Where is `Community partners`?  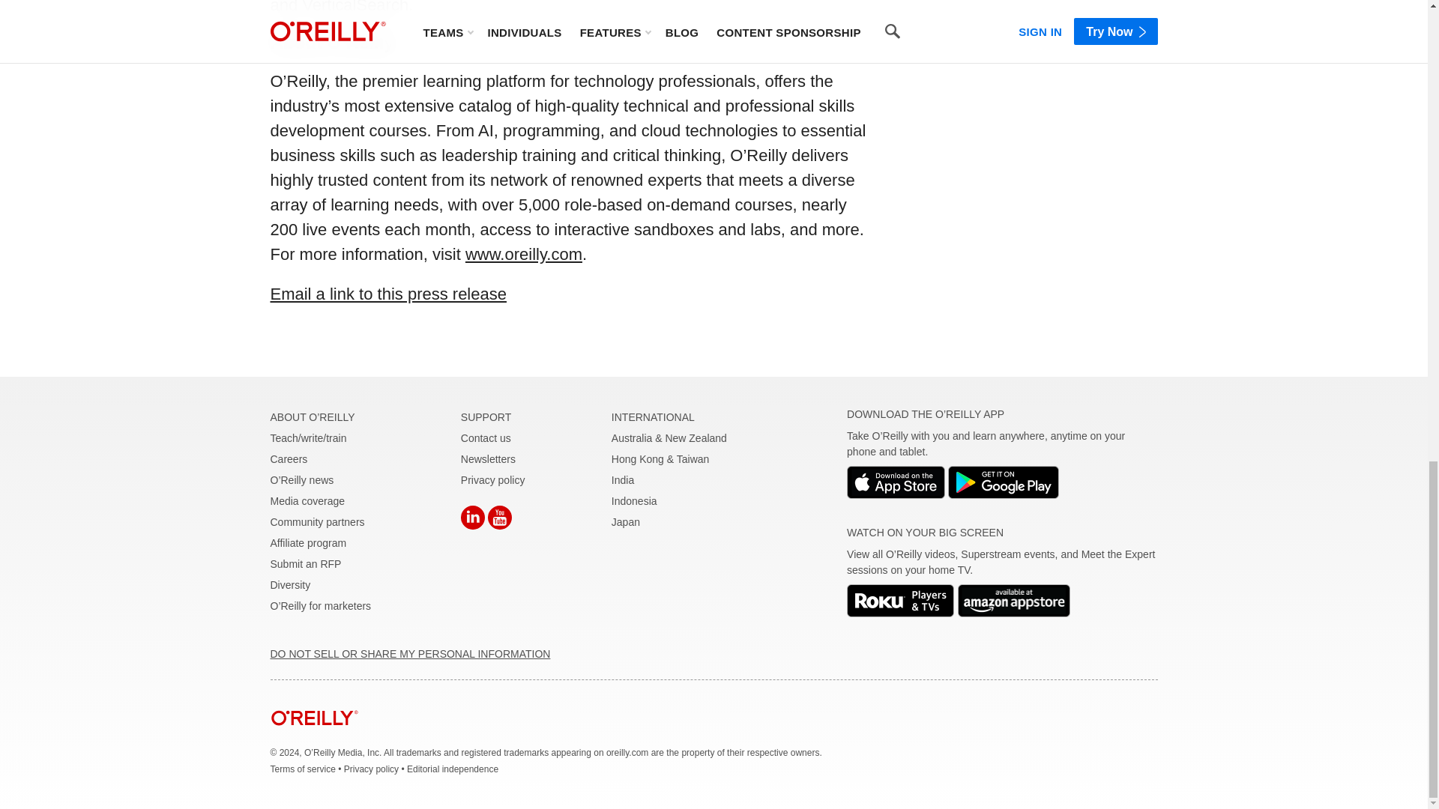
Community partners is located at coordinates (316, 522).